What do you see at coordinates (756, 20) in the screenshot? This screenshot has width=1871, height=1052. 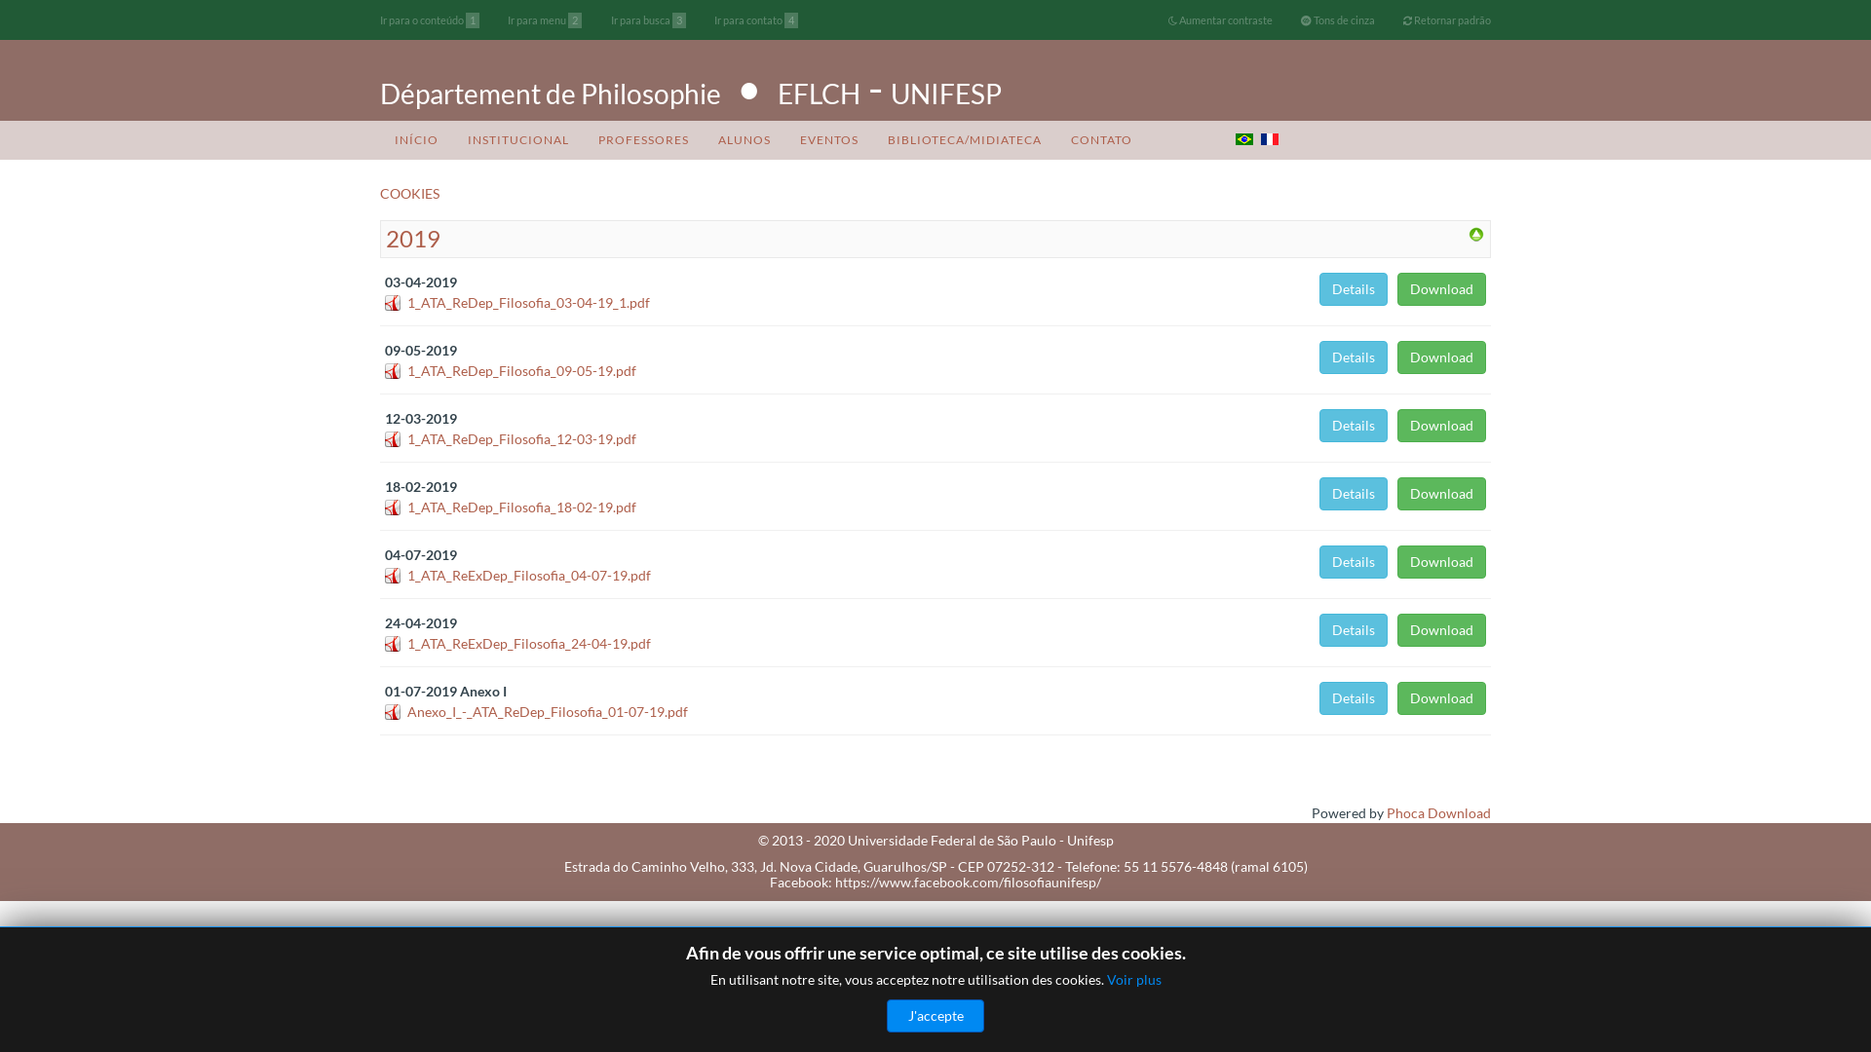 I see `Ir para contato 4` at bounding box center [756, 20].